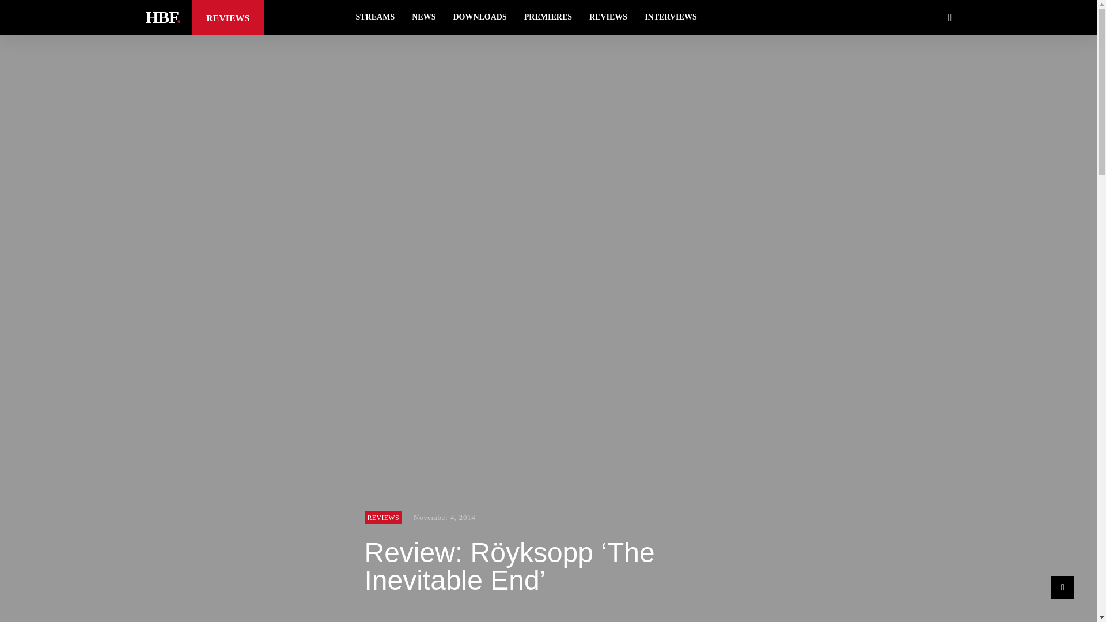  I want to click on REVIEWS, so click(382, 517).